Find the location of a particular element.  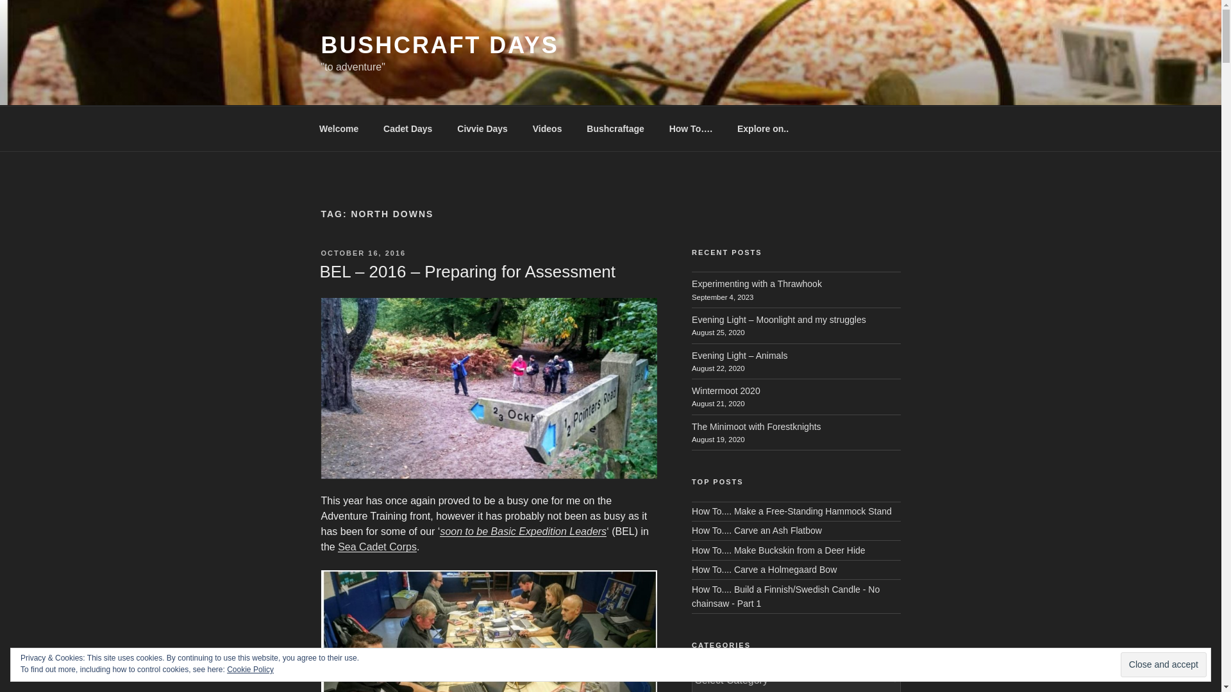

Videos is located at coordinates (547, 128).